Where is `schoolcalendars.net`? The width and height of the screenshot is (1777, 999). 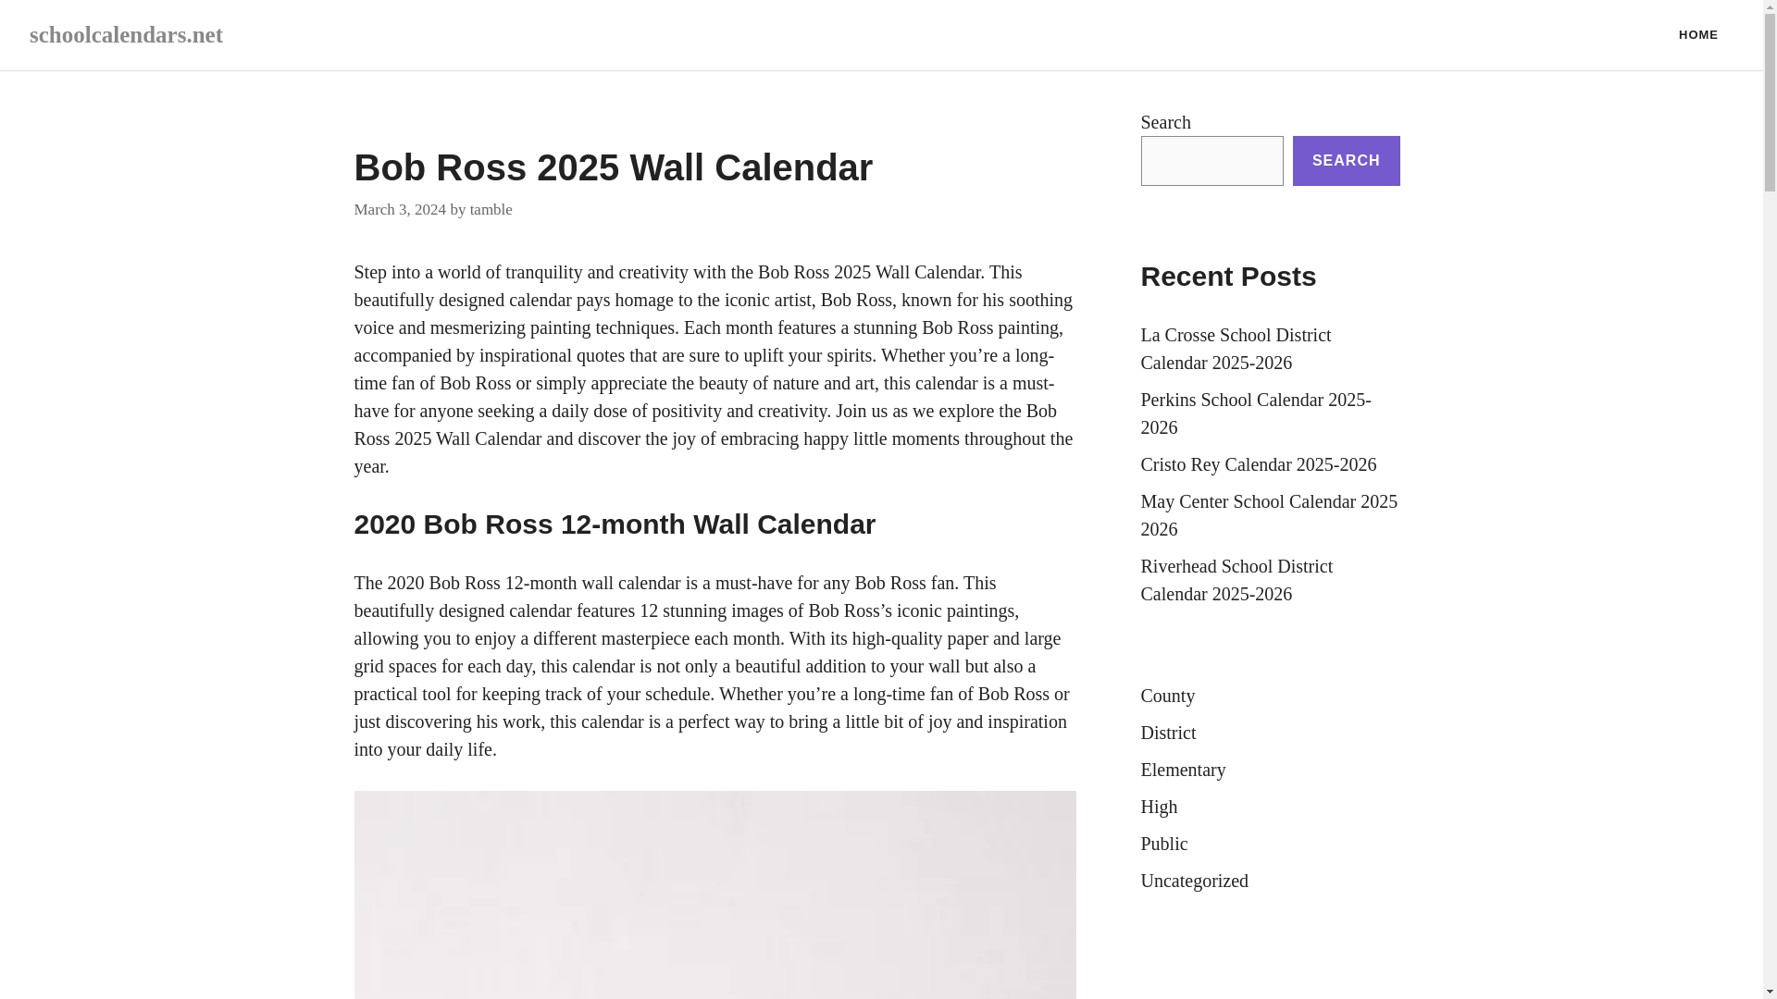
schoolcalendars.net is located at coordinates (126, 33).